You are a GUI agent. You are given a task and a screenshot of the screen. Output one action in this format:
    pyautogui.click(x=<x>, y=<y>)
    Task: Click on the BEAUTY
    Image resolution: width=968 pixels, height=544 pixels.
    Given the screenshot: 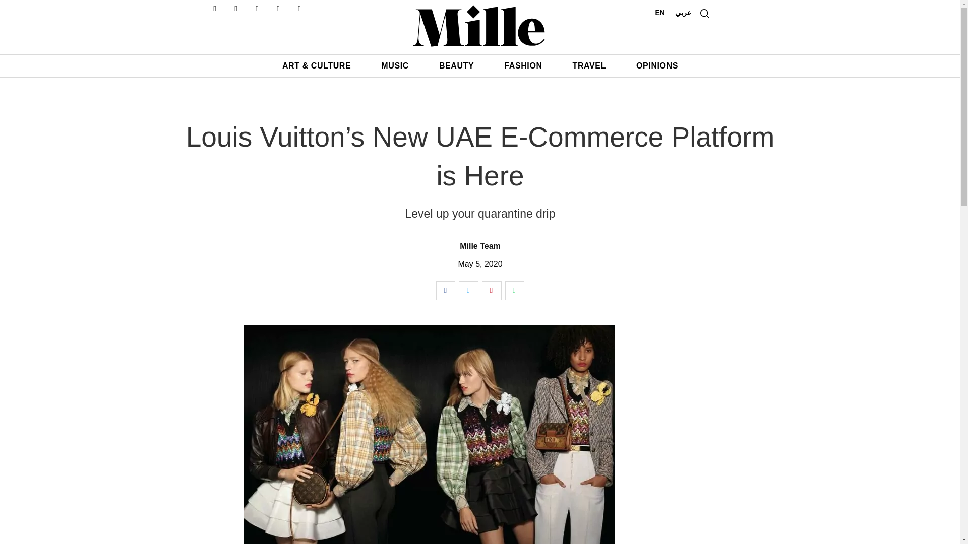 What is the action you would take?
    pyautogui.click(x=457, y=65)
    